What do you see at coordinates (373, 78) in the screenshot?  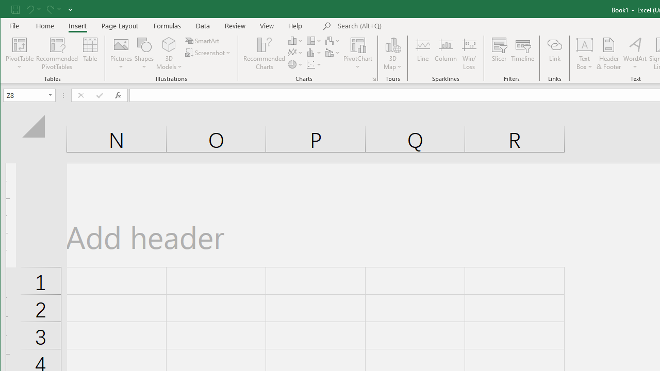 I see `Recommended Charts` at bounding box center [373, 78].